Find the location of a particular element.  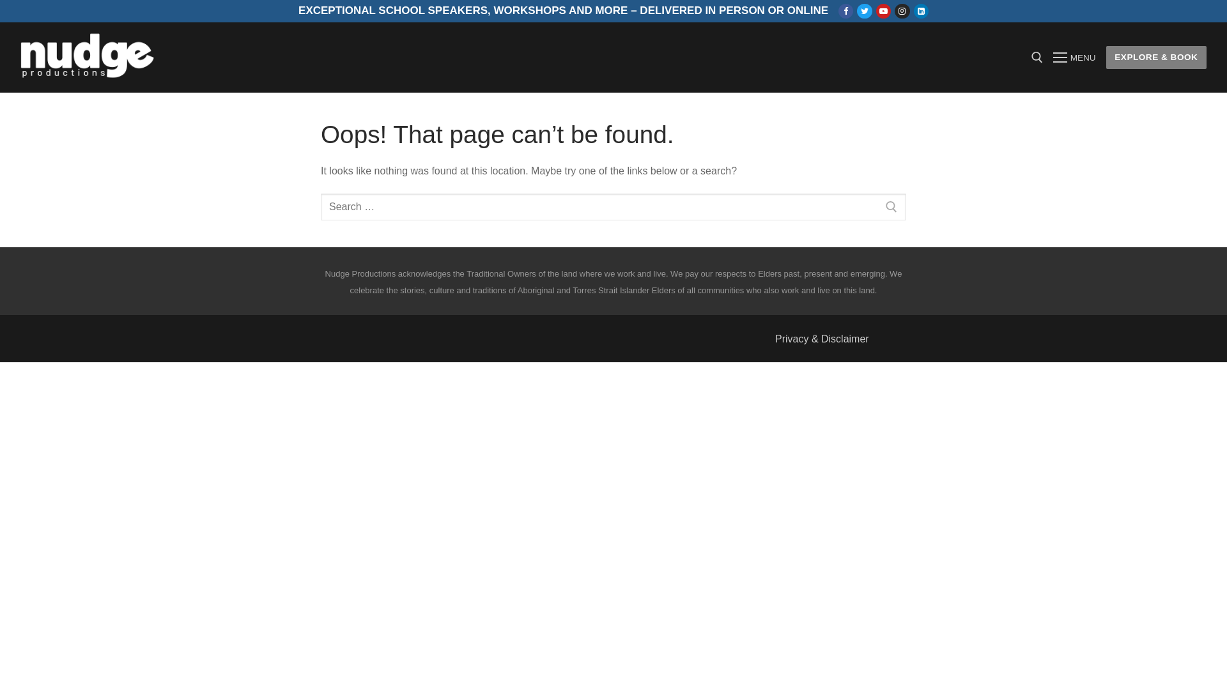

MENU is located at coordinates (1074, 57).